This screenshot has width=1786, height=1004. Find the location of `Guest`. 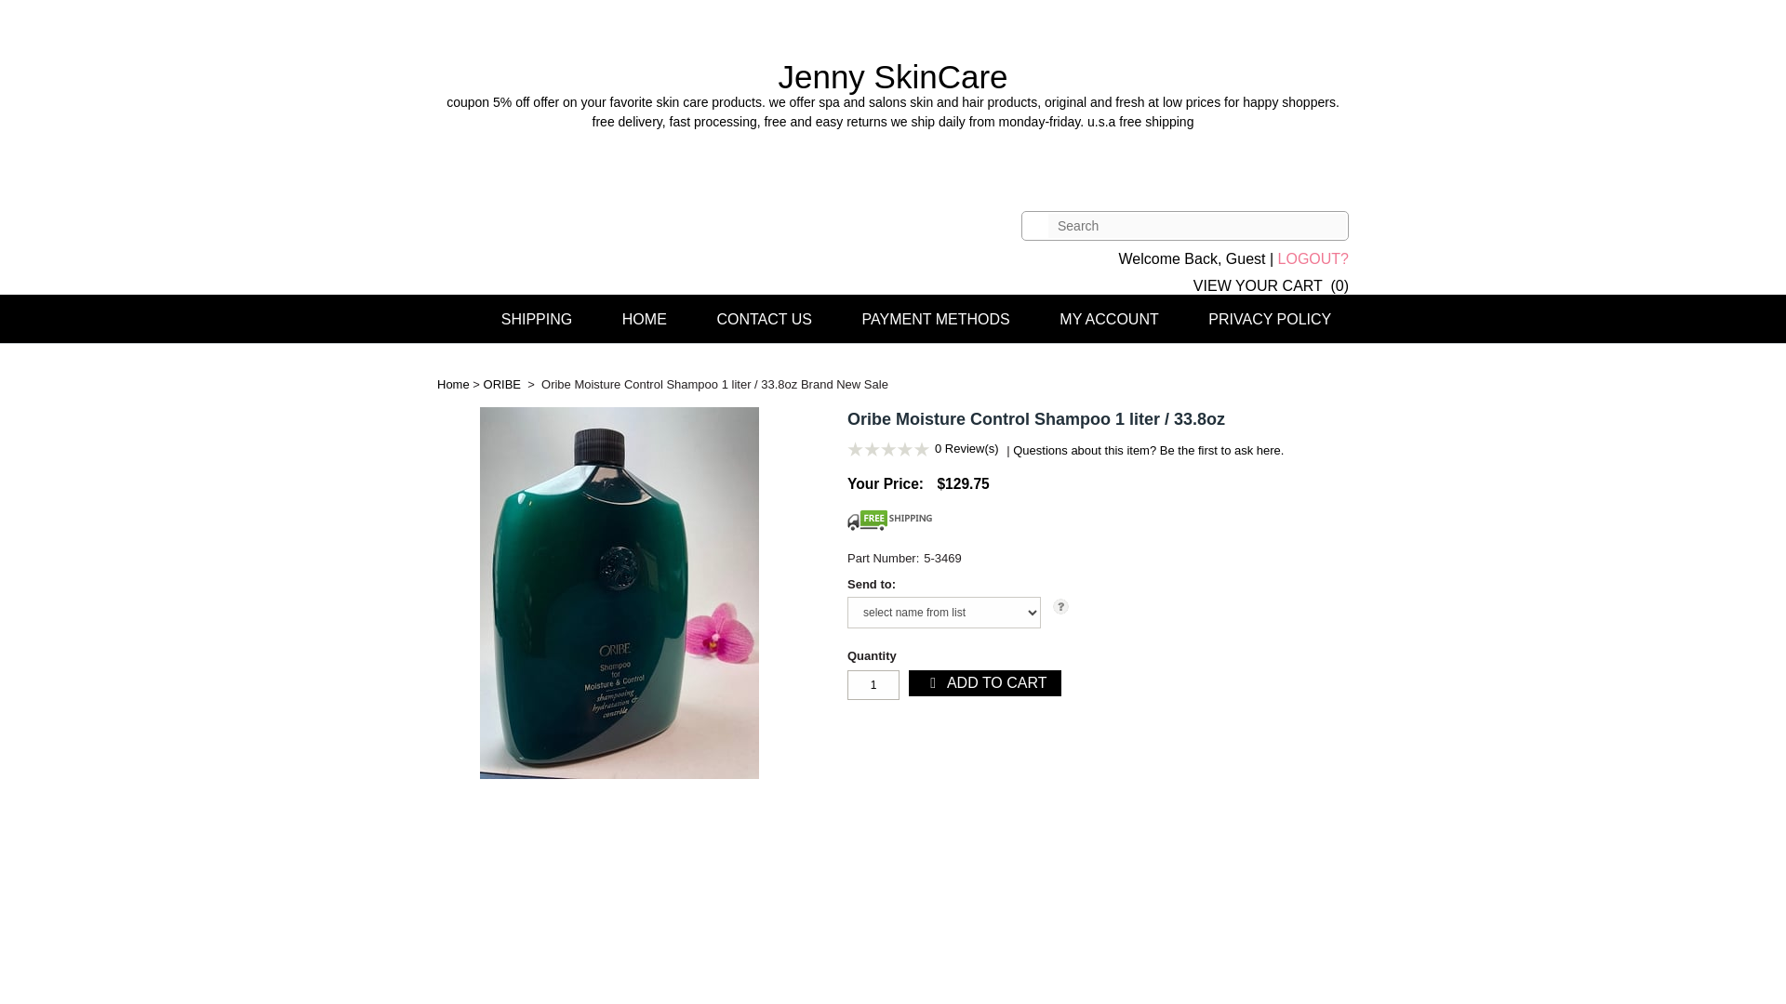

Guest is located at coordinates (1246, 258).